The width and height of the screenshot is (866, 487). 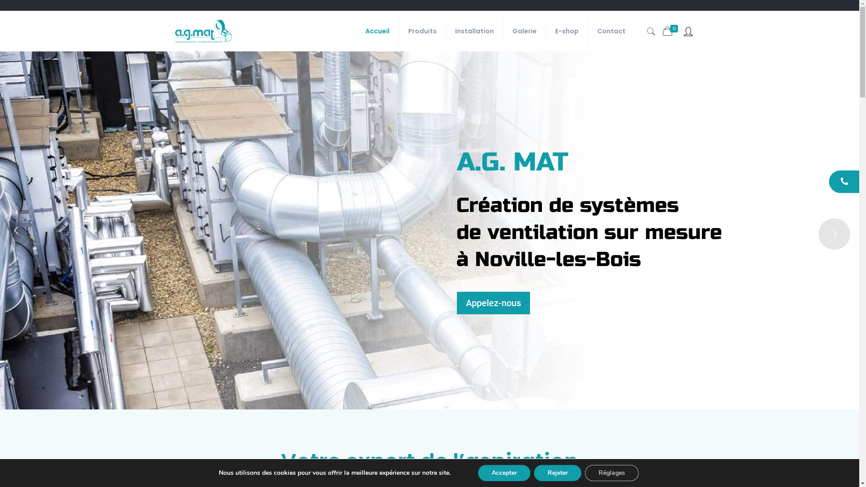 What do you see at coordinates (423, 31) in the screenshot?
I see `Produits` at bounding box center [423, 31].